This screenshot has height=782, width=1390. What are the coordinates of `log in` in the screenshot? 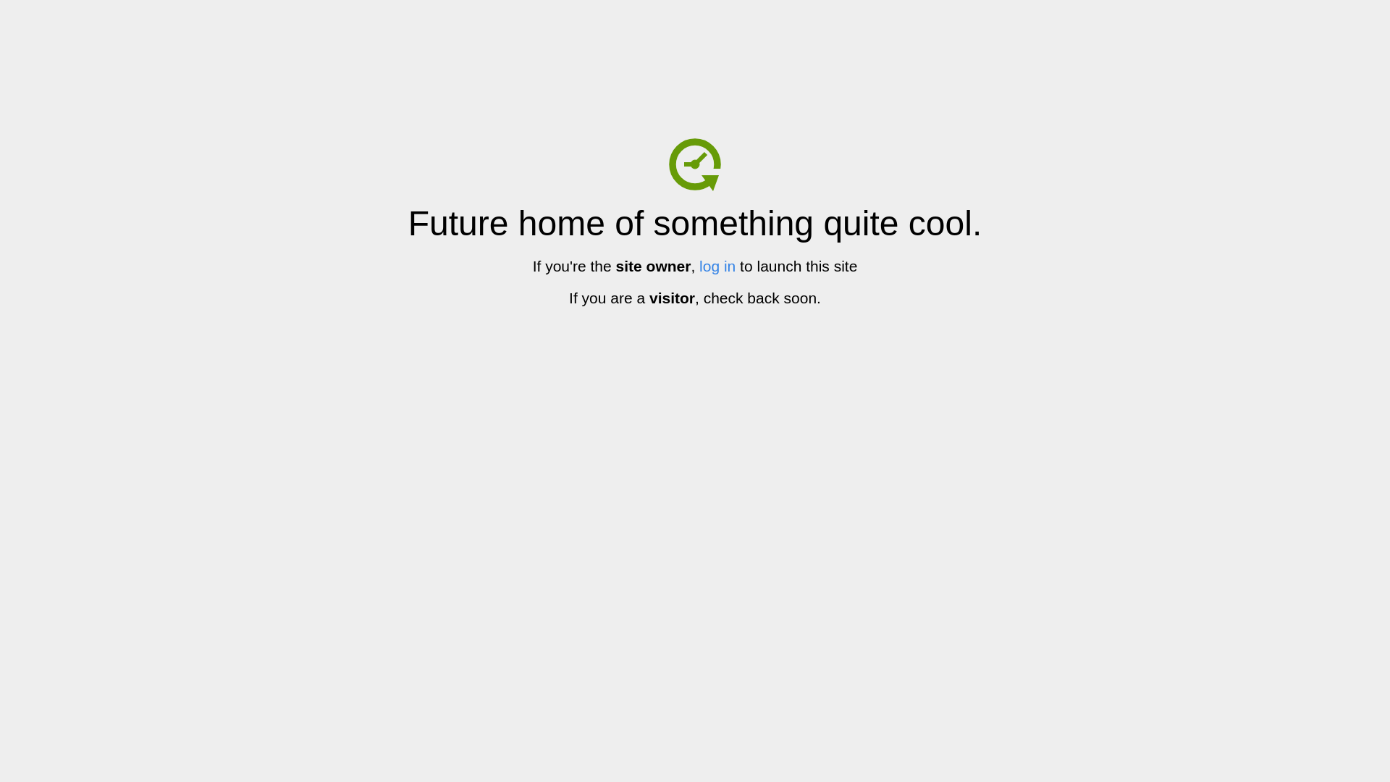 It's located at (717, 266).